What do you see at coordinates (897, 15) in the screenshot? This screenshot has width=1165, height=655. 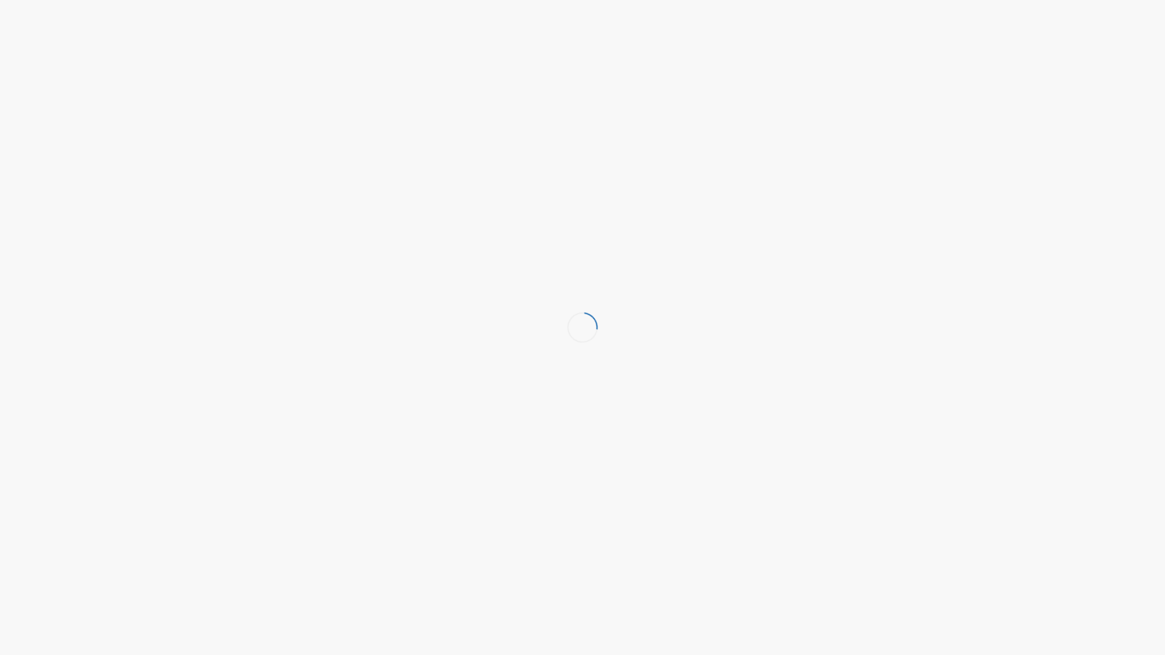 I see `Voorwaarden` at bounding box center [897, 15].